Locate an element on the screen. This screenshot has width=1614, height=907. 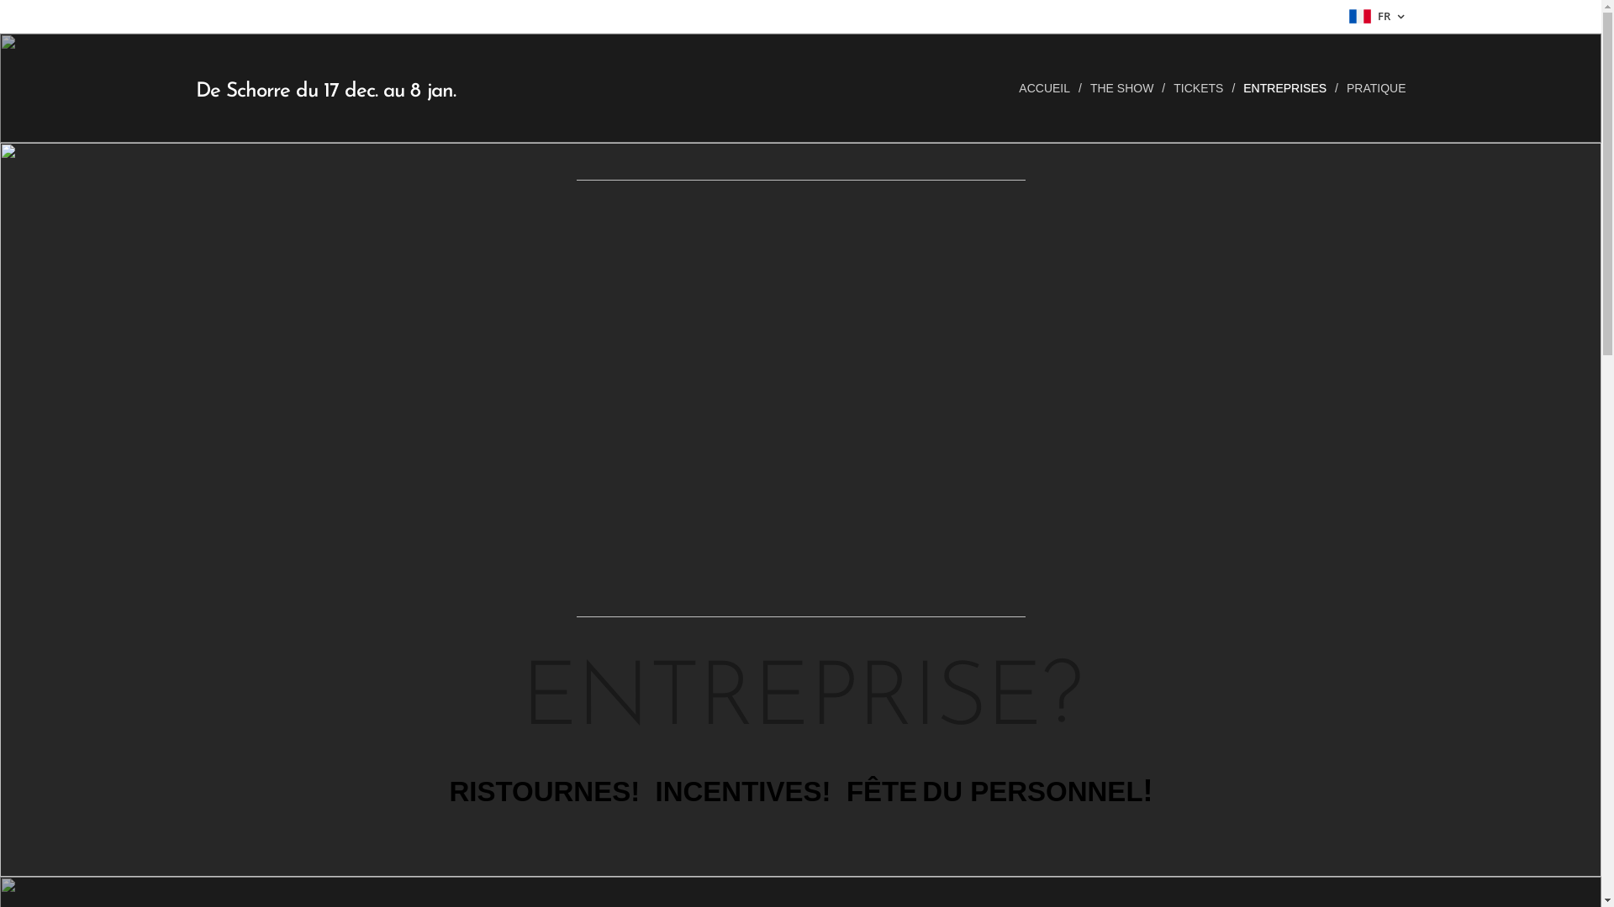
ENTREPRISES is located at coordinates (1286, 88).